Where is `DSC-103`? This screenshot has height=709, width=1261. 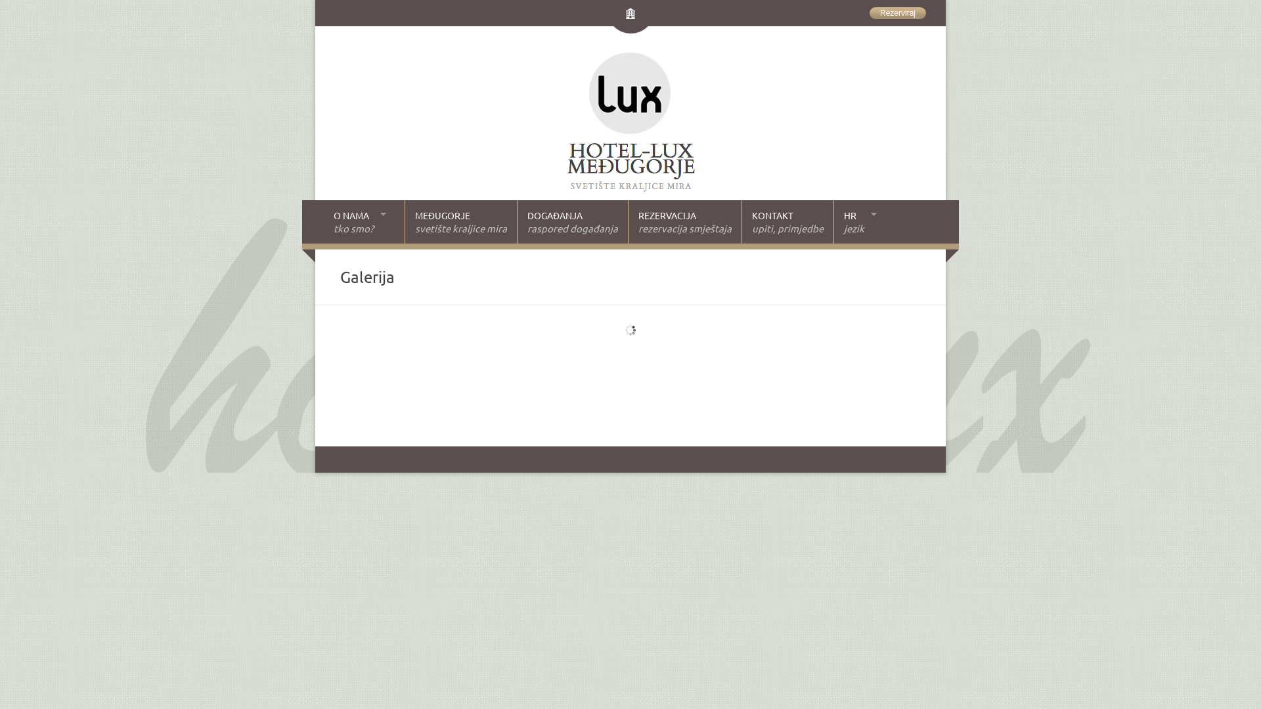 DSC-103 is located at coordinates (525, 332).